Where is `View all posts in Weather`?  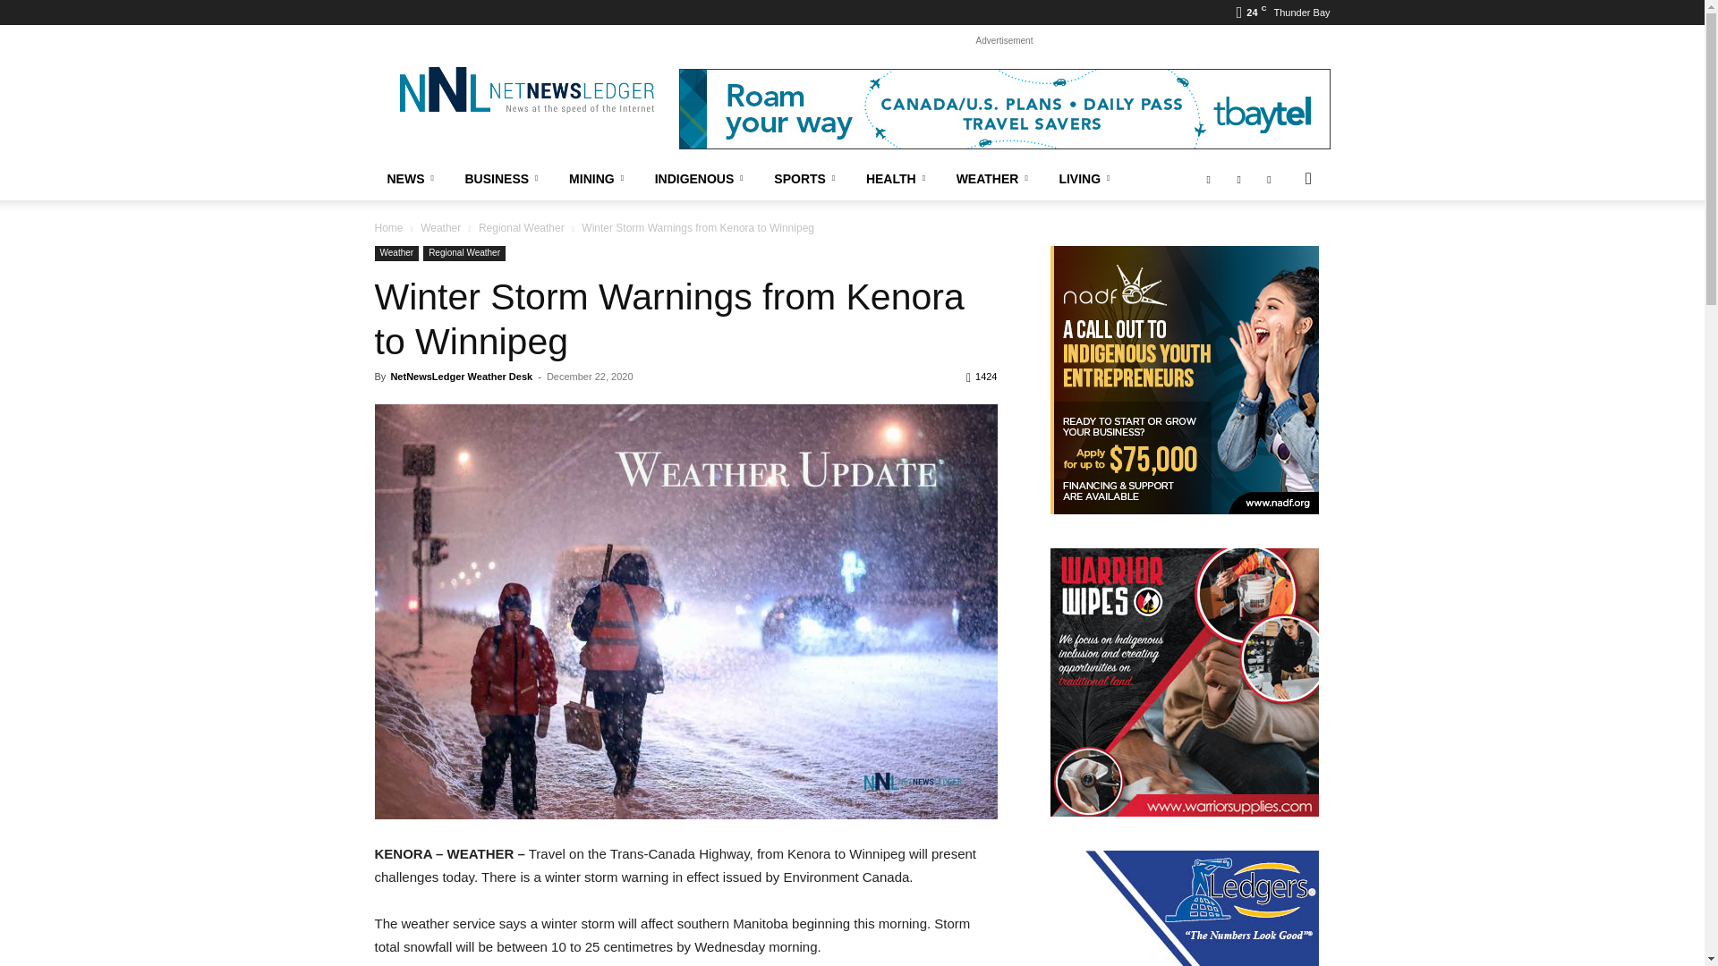 View all posts in Weather is located at coordinates (440, 228).